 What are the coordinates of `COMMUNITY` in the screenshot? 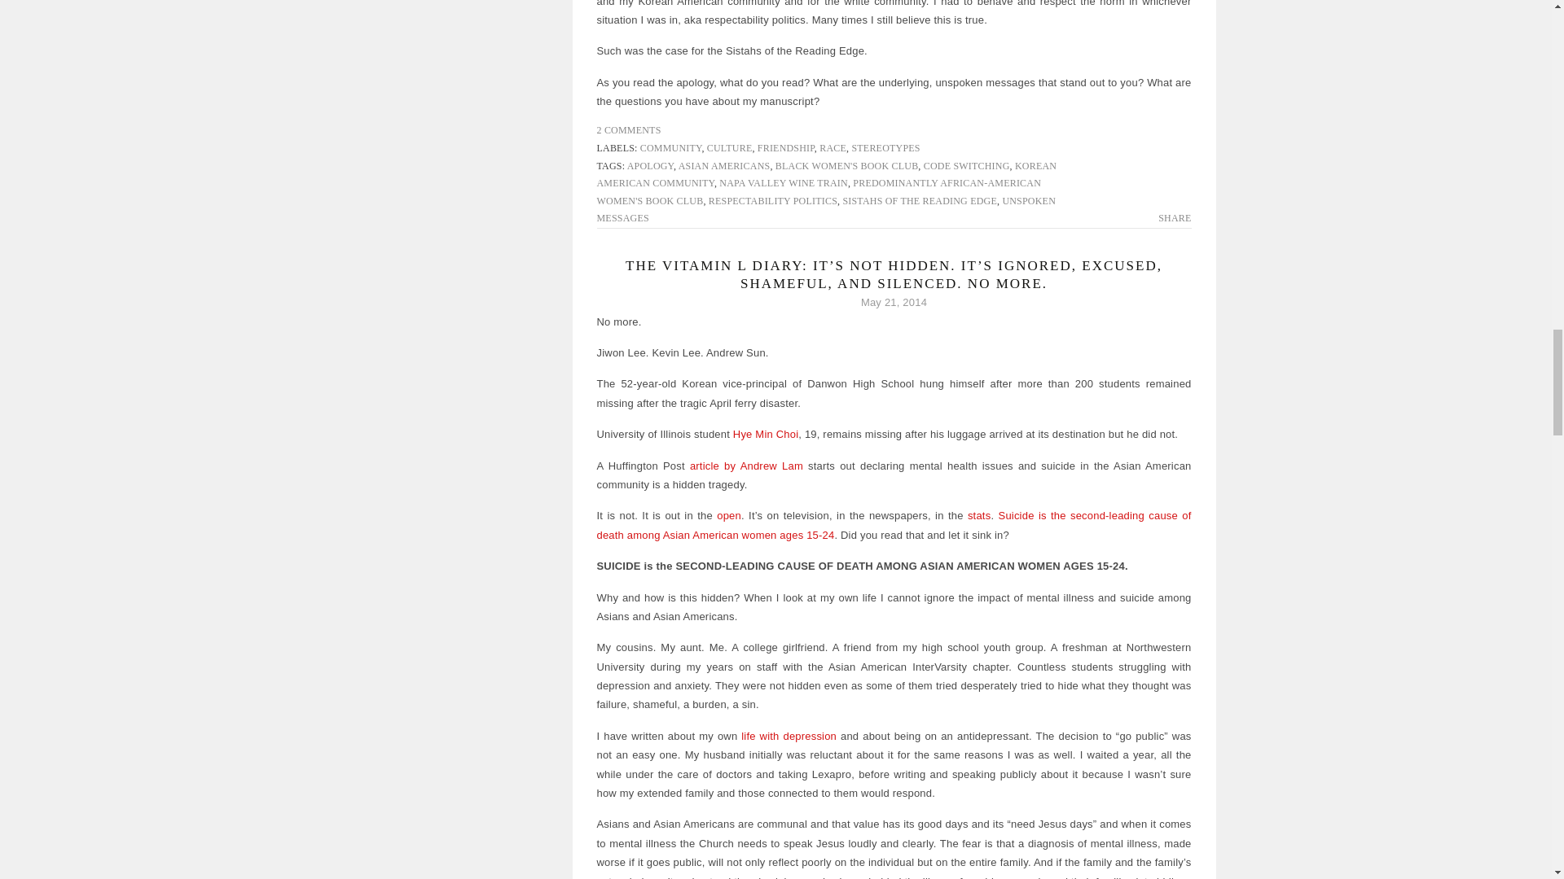 It's located at (671, 148).